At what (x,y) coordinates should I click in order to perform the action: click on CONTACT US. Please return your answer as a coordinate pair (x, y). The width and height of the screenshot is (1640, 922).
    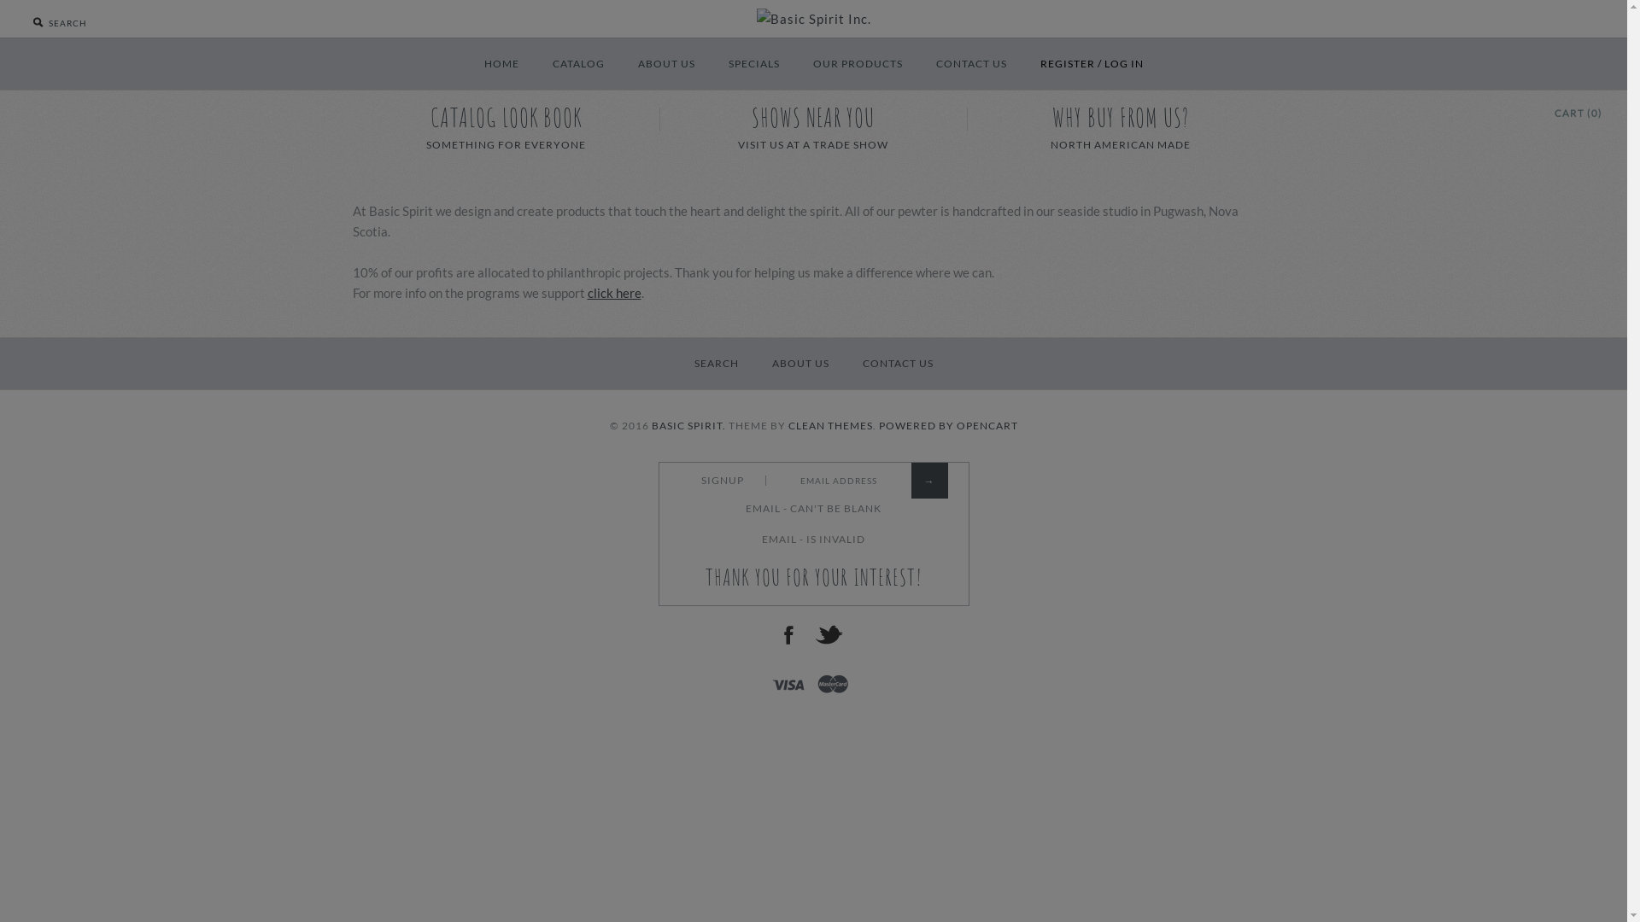
    Looking at the image, I should click on (972, 64).